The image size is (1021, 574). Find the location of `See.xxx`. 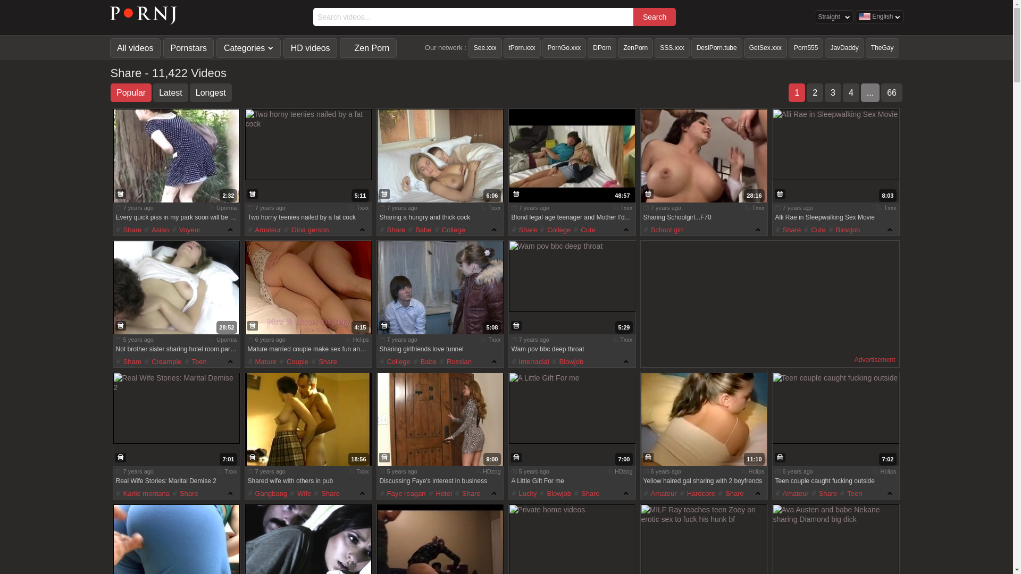

See.xxx is located at coordinates (485, 48).